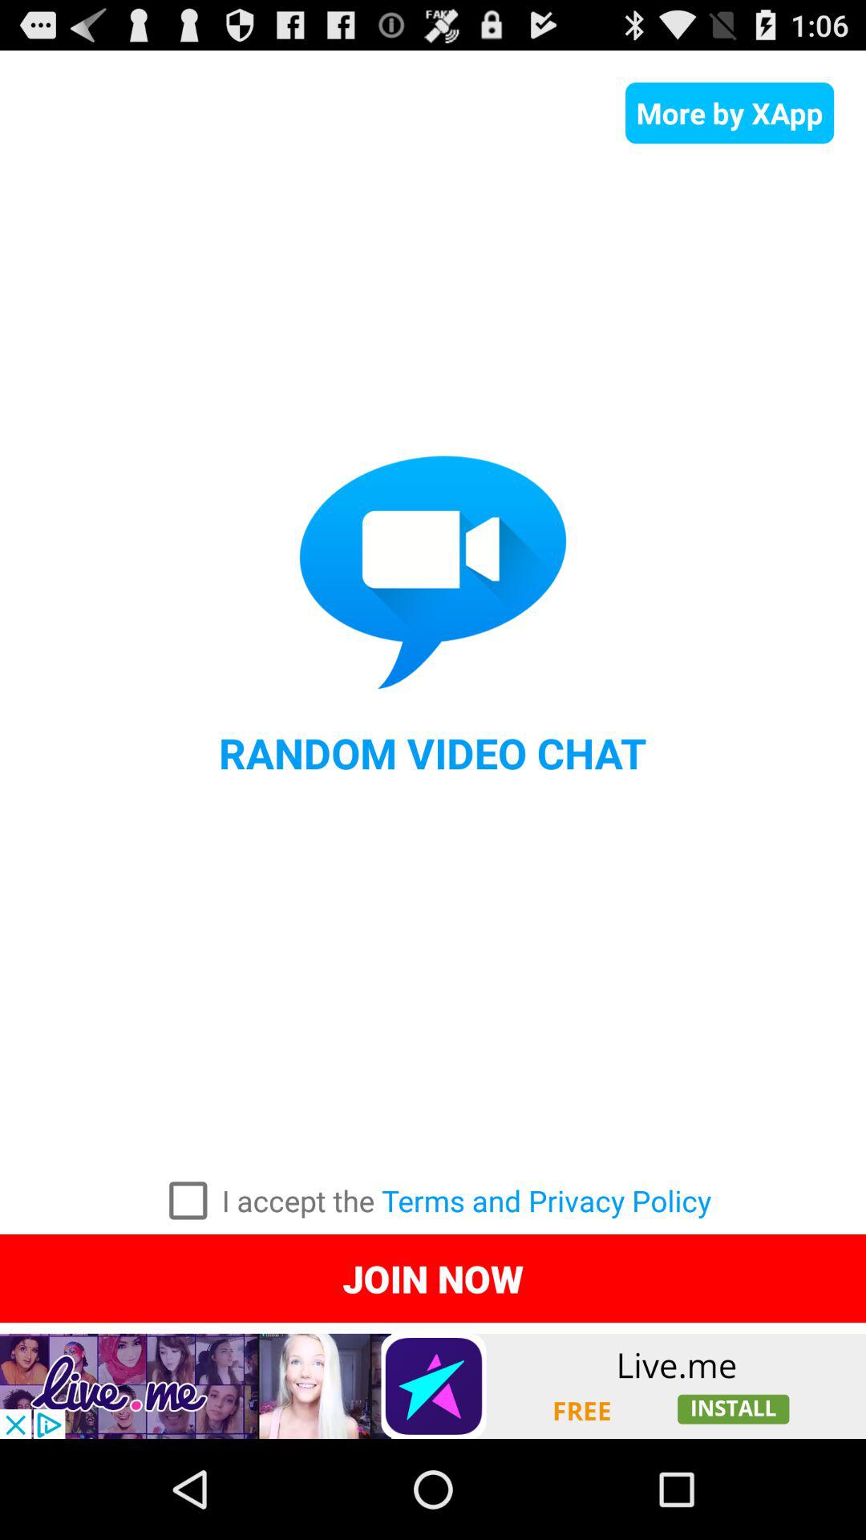 The width and height of the screenshot is (866, 1540). I want to click on advertisement, so click(433, 1386).